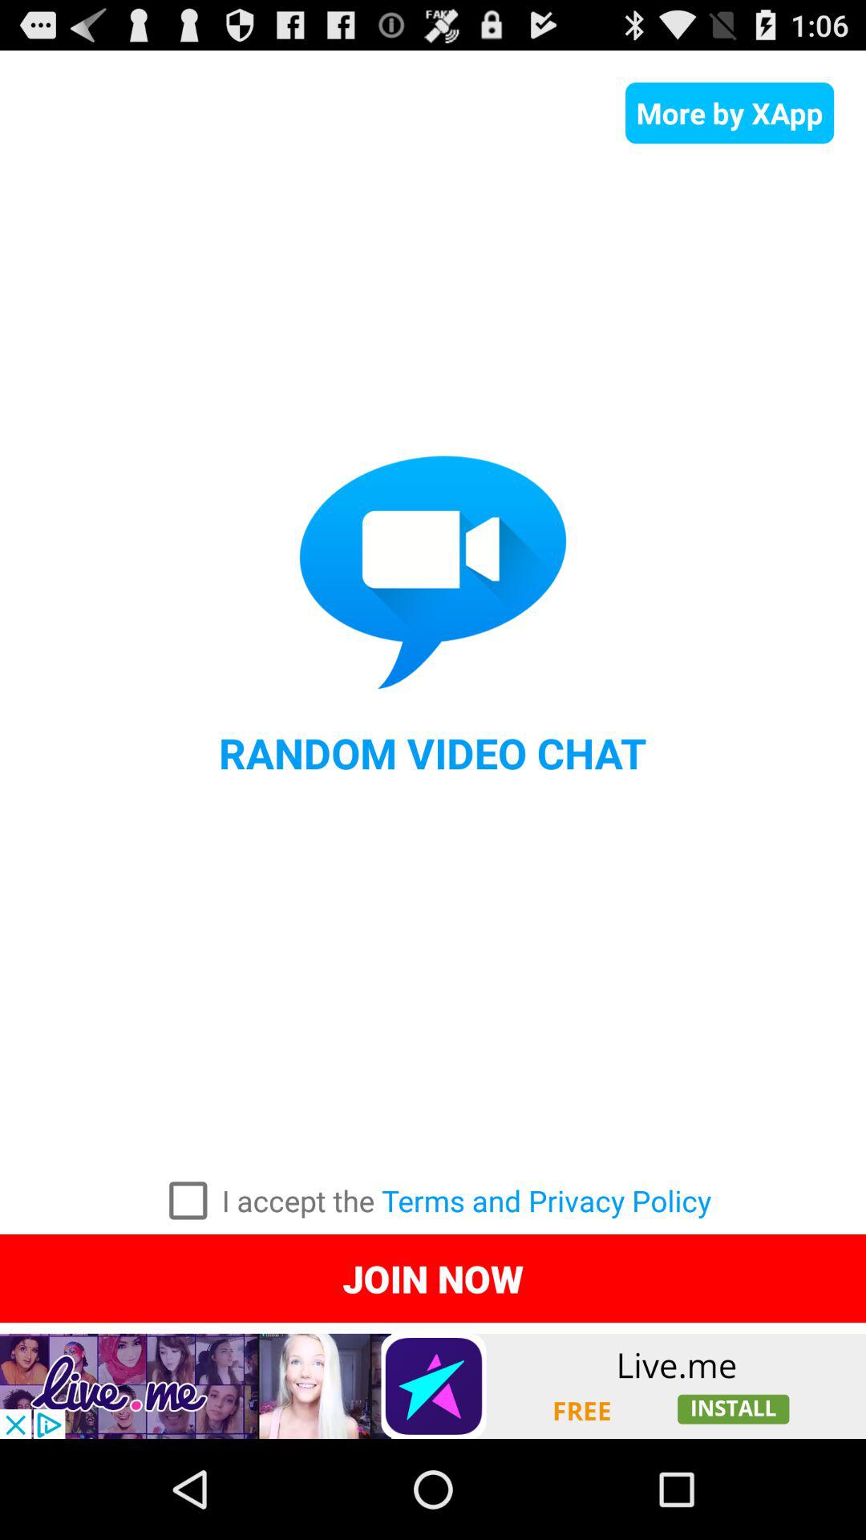 The width and height of the screenshot is (866, 1540). I want to click on advertisement, so click(433, 1386).